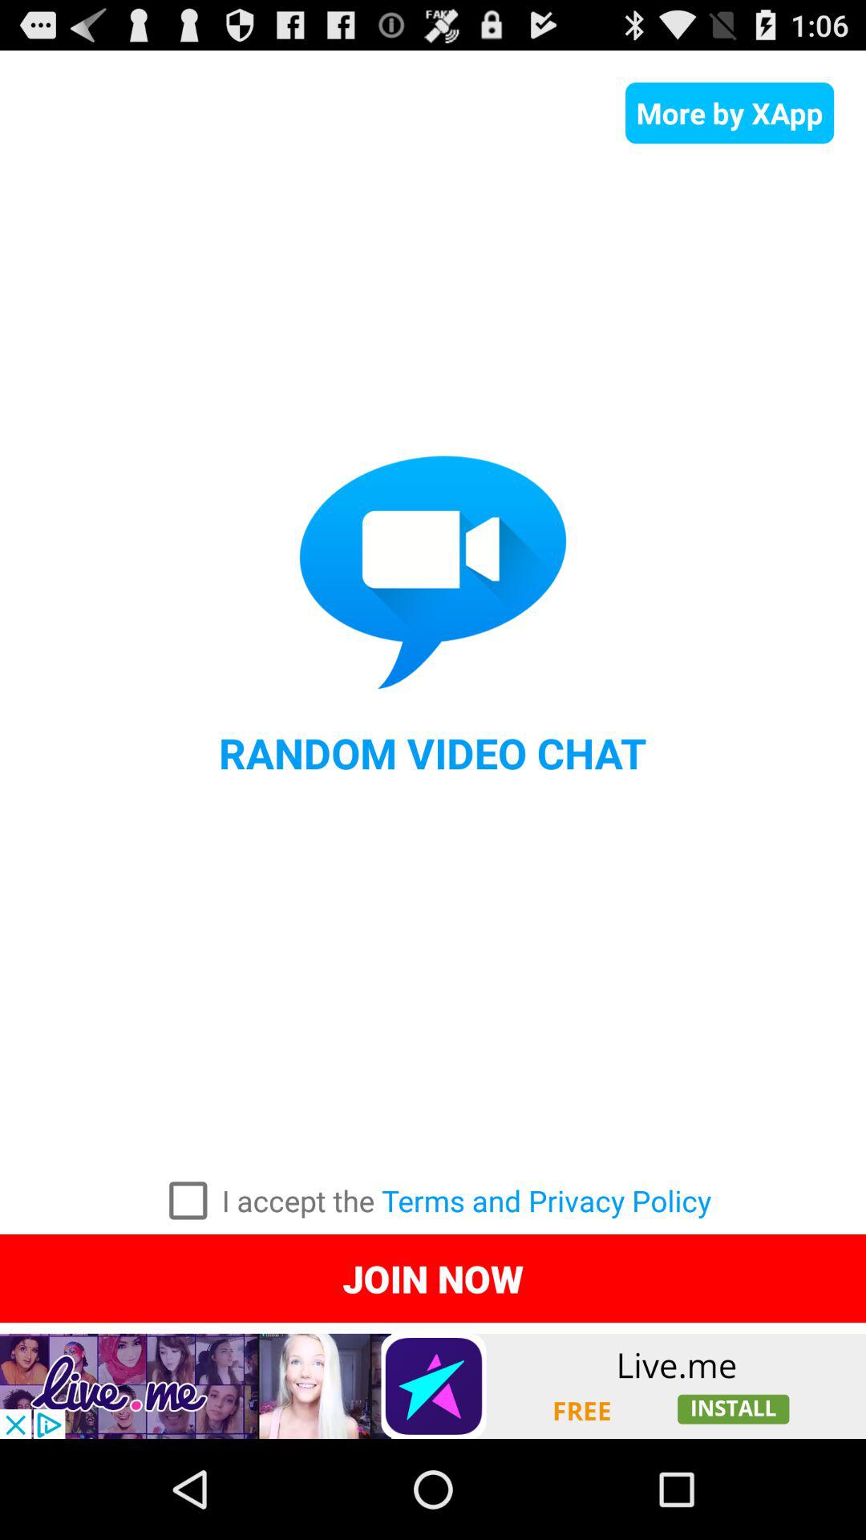 The width and height of the screenshot is (866, 1540). I want to click on advertisement, so click(433, 1386).